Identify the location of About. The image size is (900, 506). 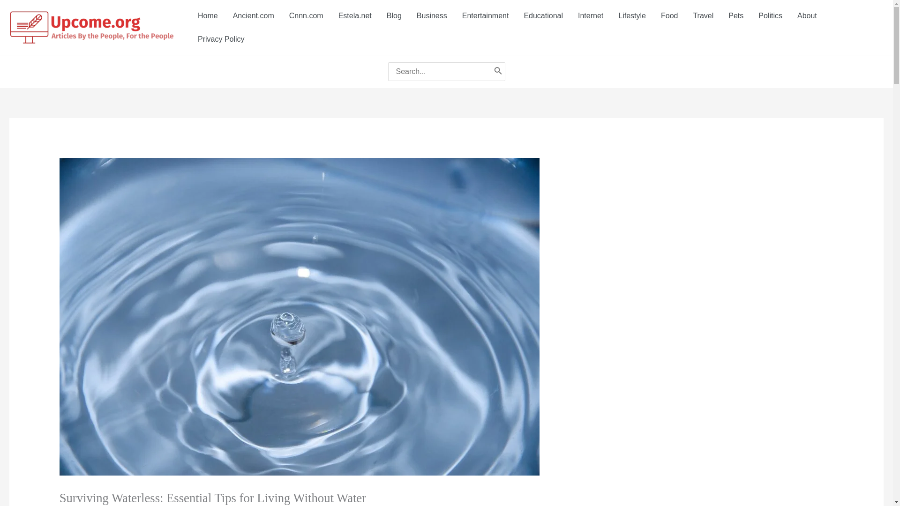
(807, 15).